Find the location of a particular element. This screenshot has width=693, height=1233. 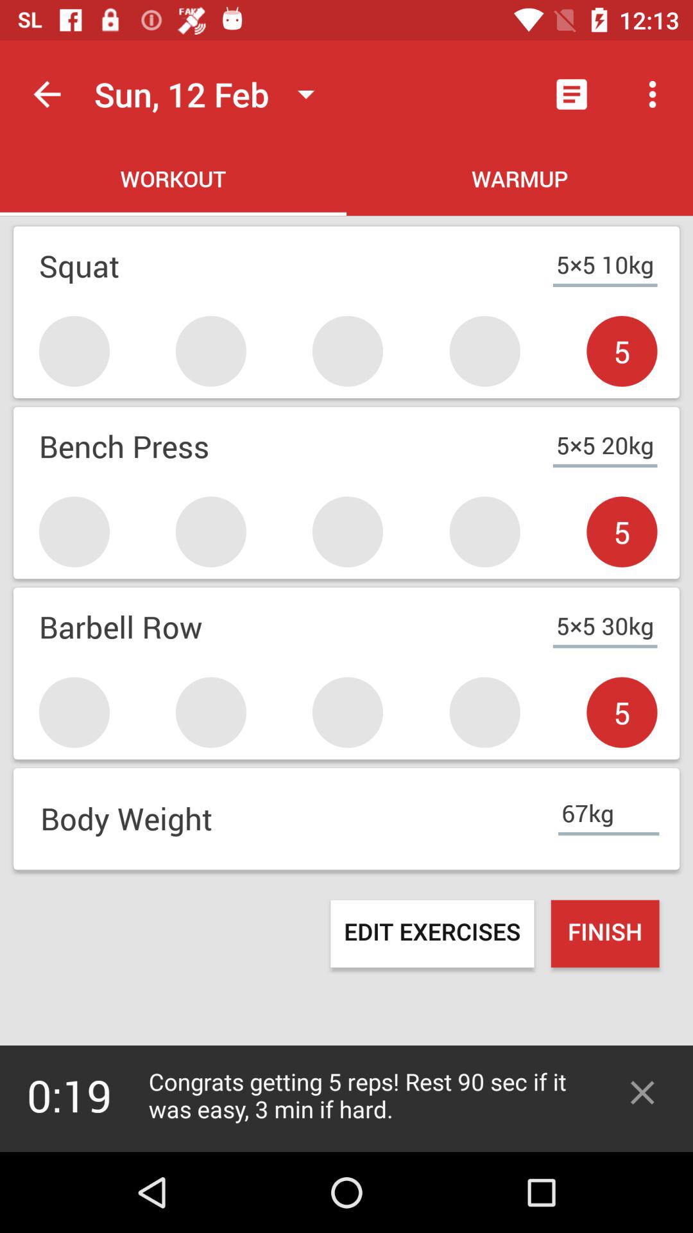

to close the timer is located at coordinates (642, 1093).